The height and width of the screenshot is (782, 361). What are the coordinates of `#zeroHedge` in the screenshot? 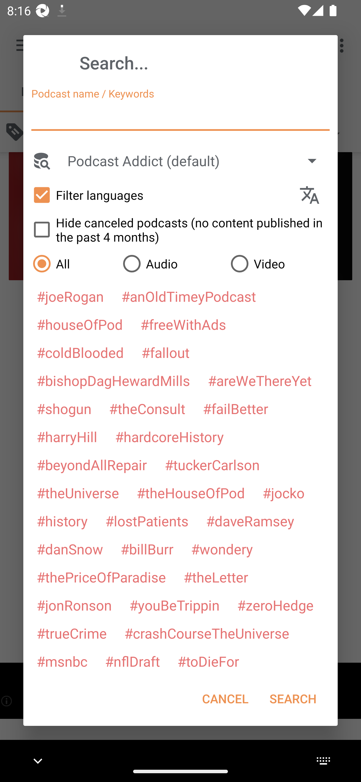 It's located at (275, 605).